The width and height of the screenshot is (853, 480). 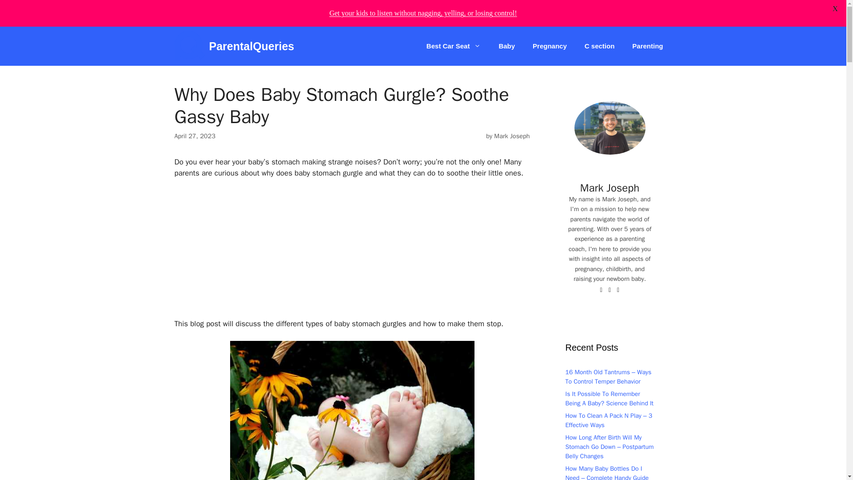 What do you see at coordinates (506, 46) in the screenshot?
I see `Baby` at bounding box center [506, 46].